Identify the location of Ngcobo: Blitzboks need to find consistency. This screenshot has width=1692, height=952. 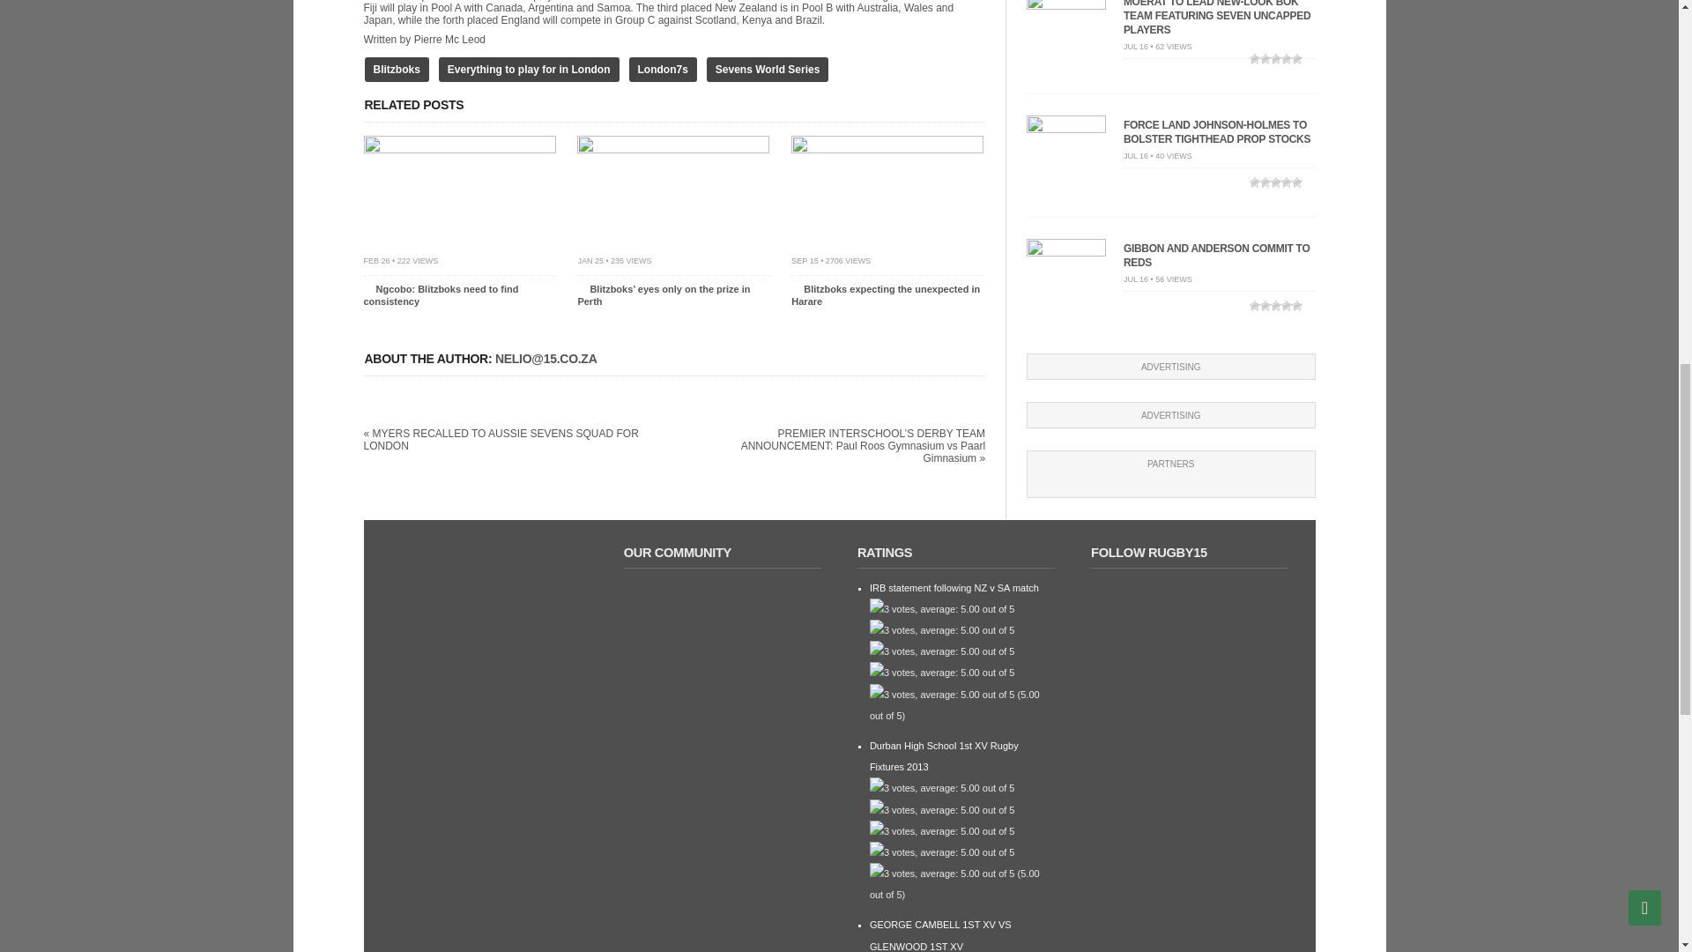
(441, 294).